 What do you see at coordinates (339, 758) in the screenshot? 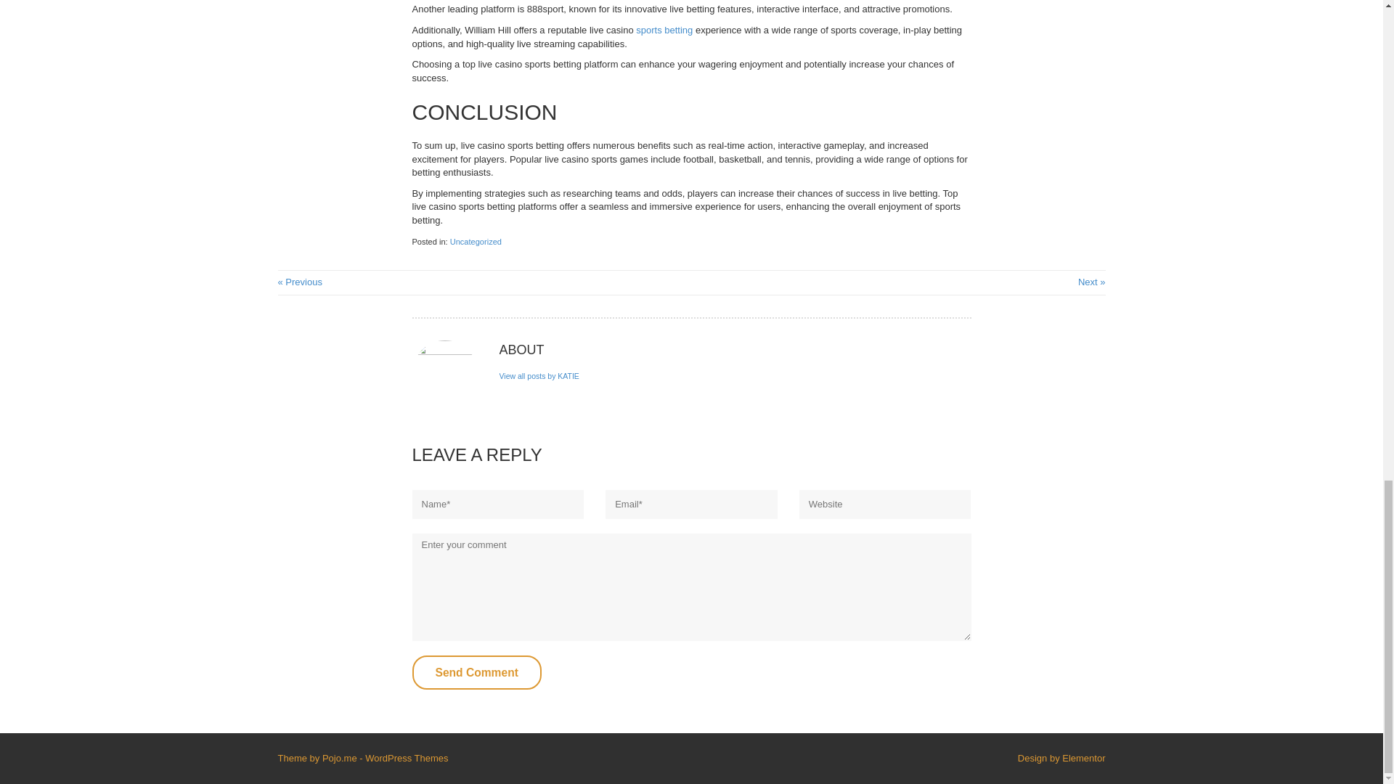
I see `Pojo.me` at bounding box center [339, 758].